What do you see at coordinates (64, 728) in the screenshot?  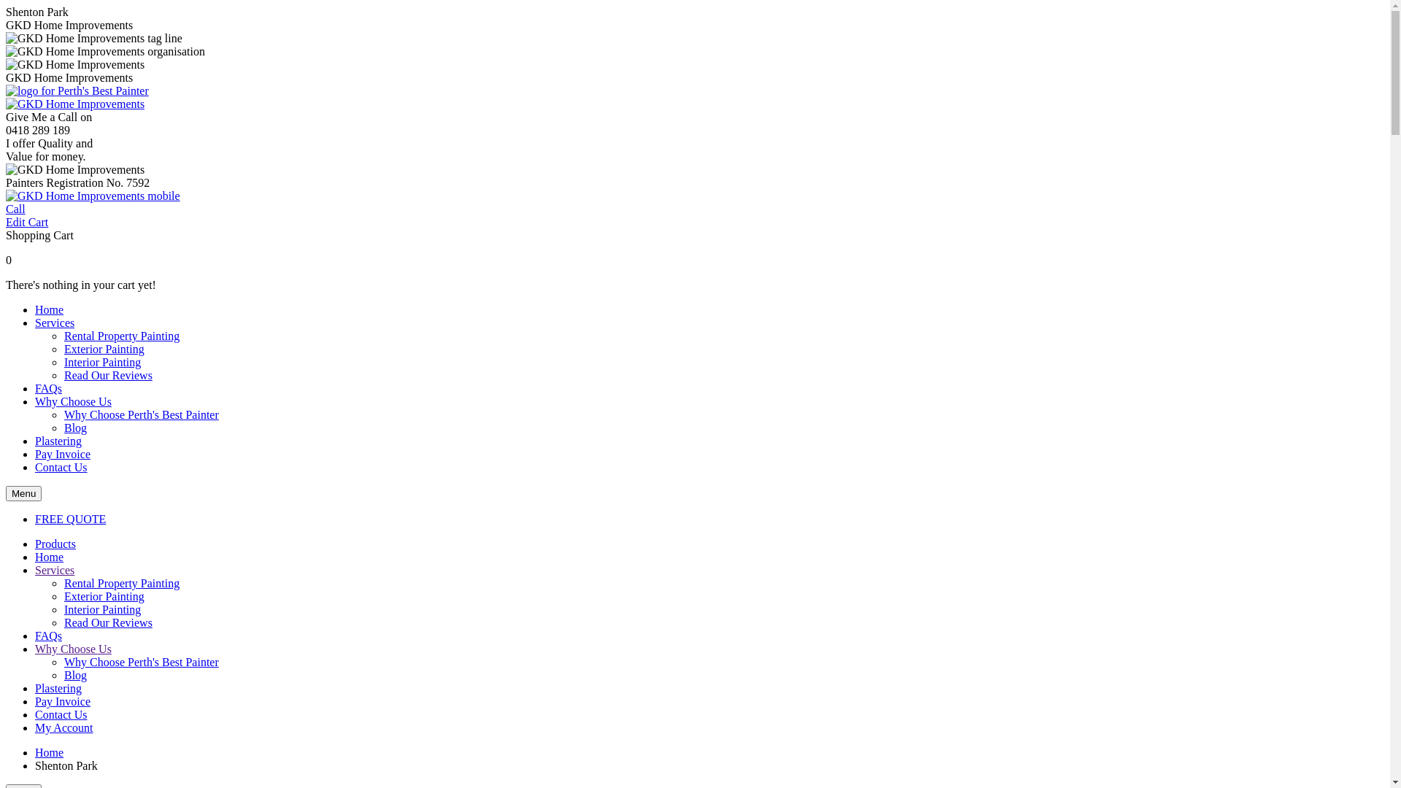 I see `My Account` at bounding box center [64, 728].